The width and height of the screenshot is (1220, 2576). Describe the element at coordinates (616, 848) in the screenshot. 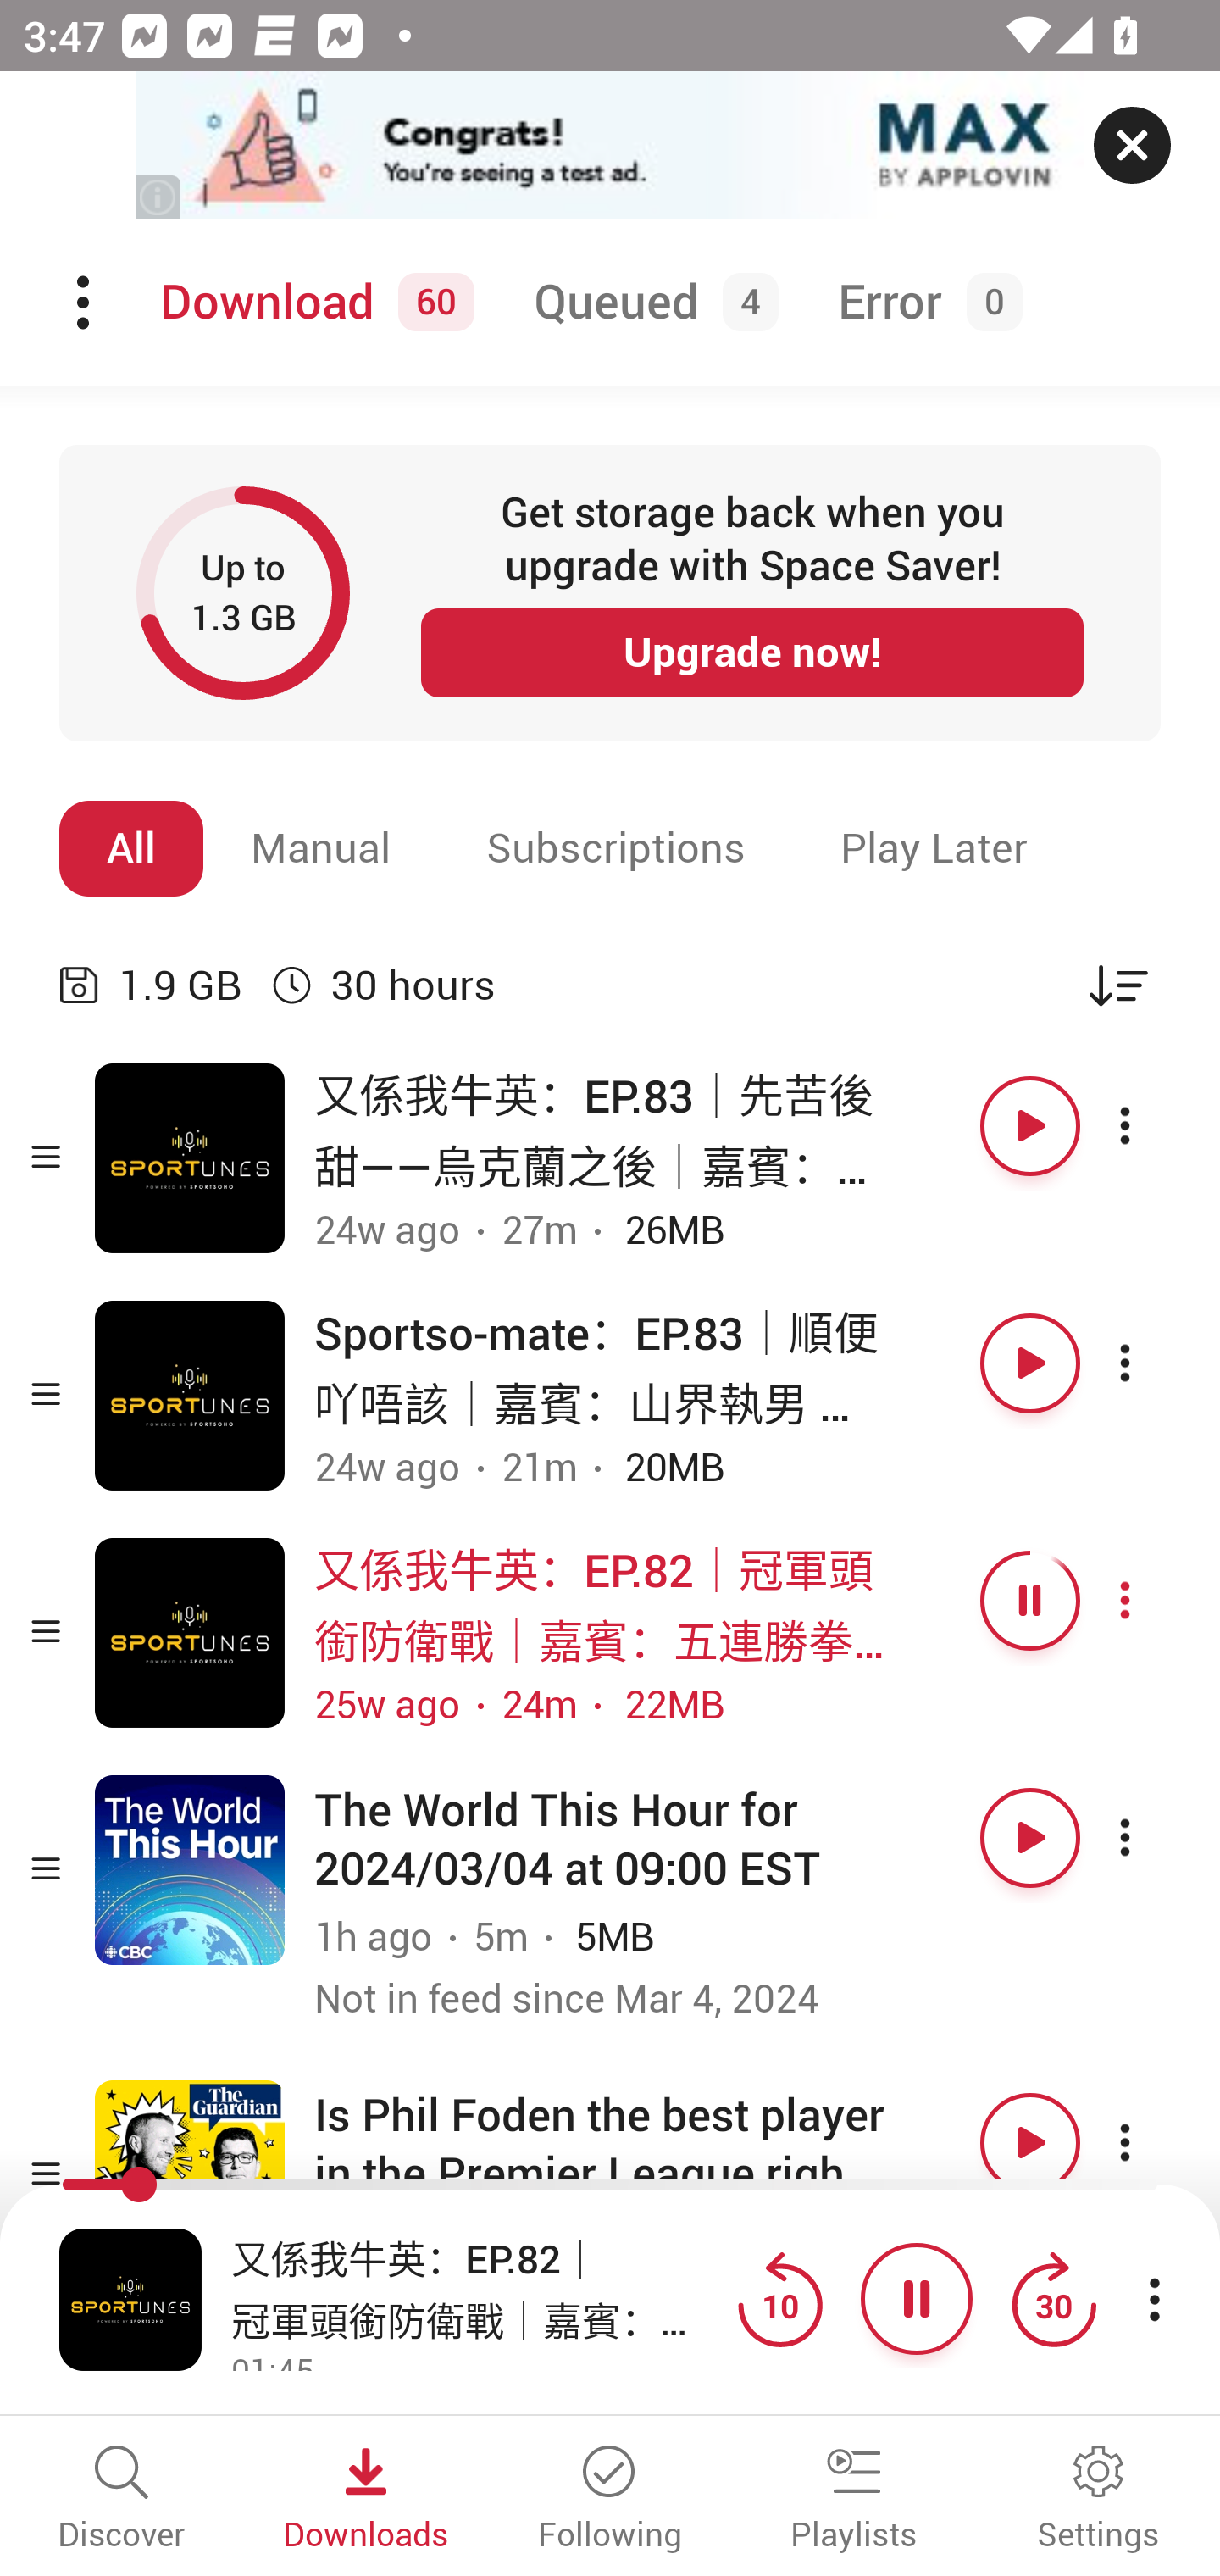

I see `Subscriptions` at that location.